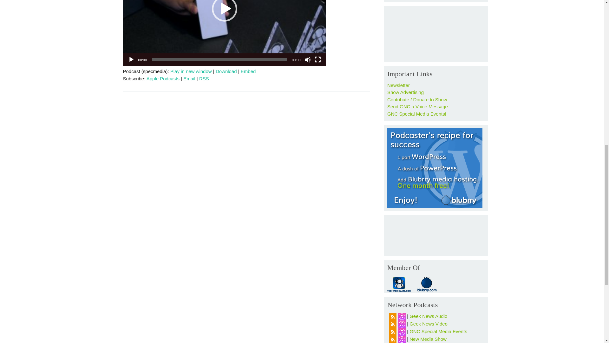  I want to click on Subscribe by Email, so click(189, 78).